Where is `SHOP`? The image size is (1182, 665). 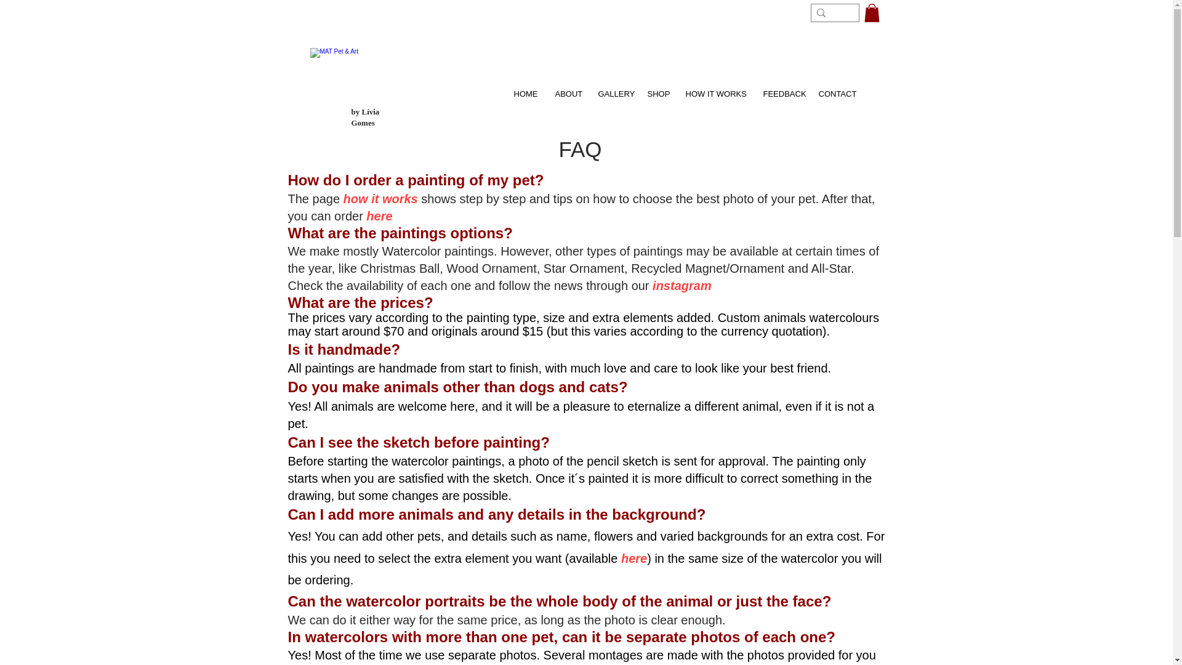
SHOP is located at coordinates (658, 89).